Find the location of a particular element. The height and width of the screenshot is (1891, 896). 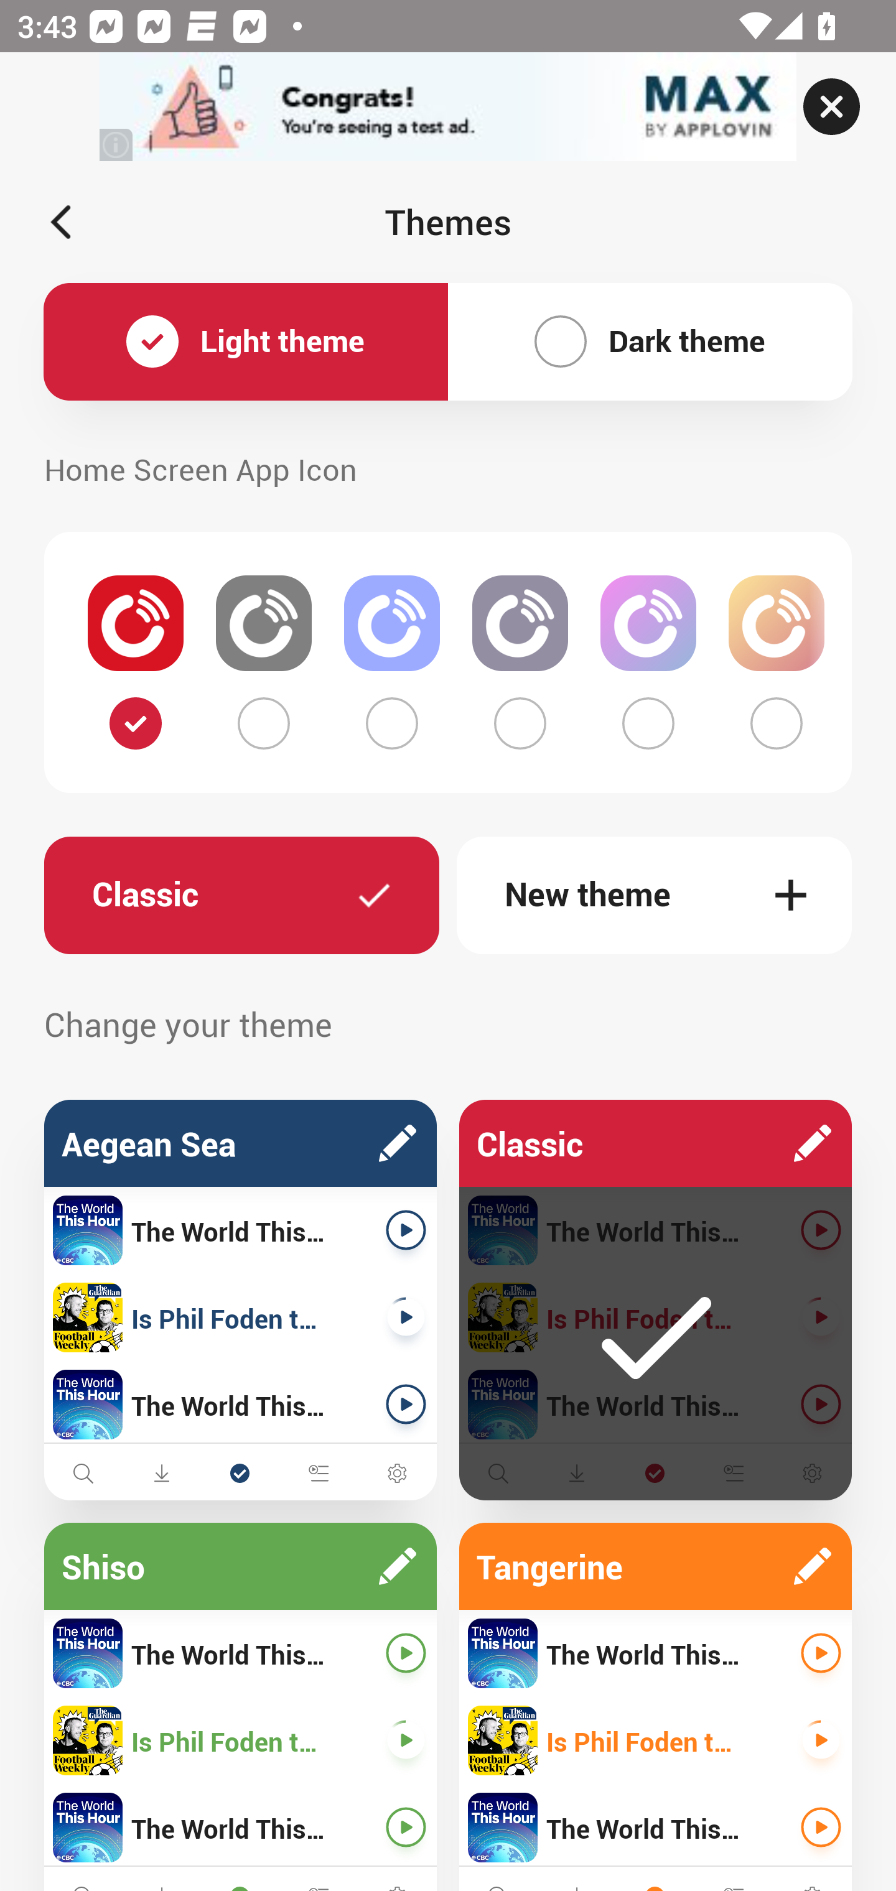

Downloads is located at coordinates (162, 1473).